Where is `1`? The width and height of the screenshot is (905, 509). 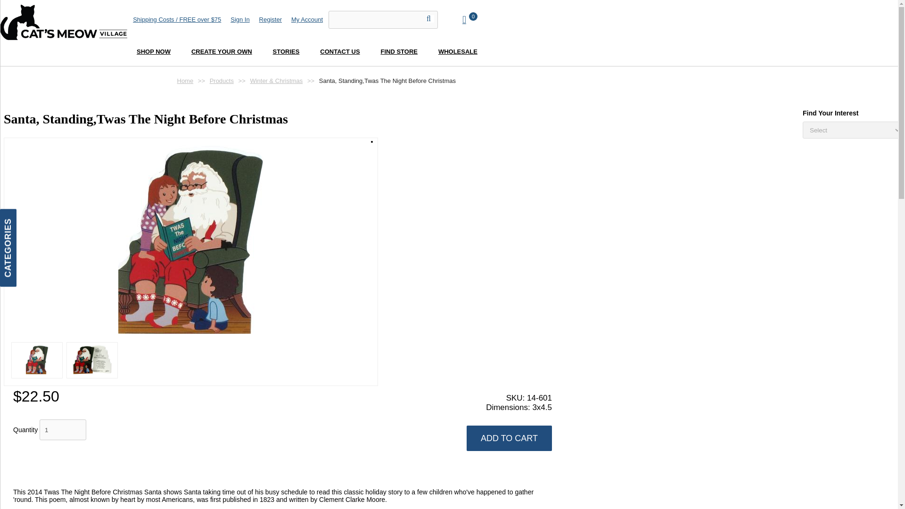
1 is located at coordinates (63, 430).